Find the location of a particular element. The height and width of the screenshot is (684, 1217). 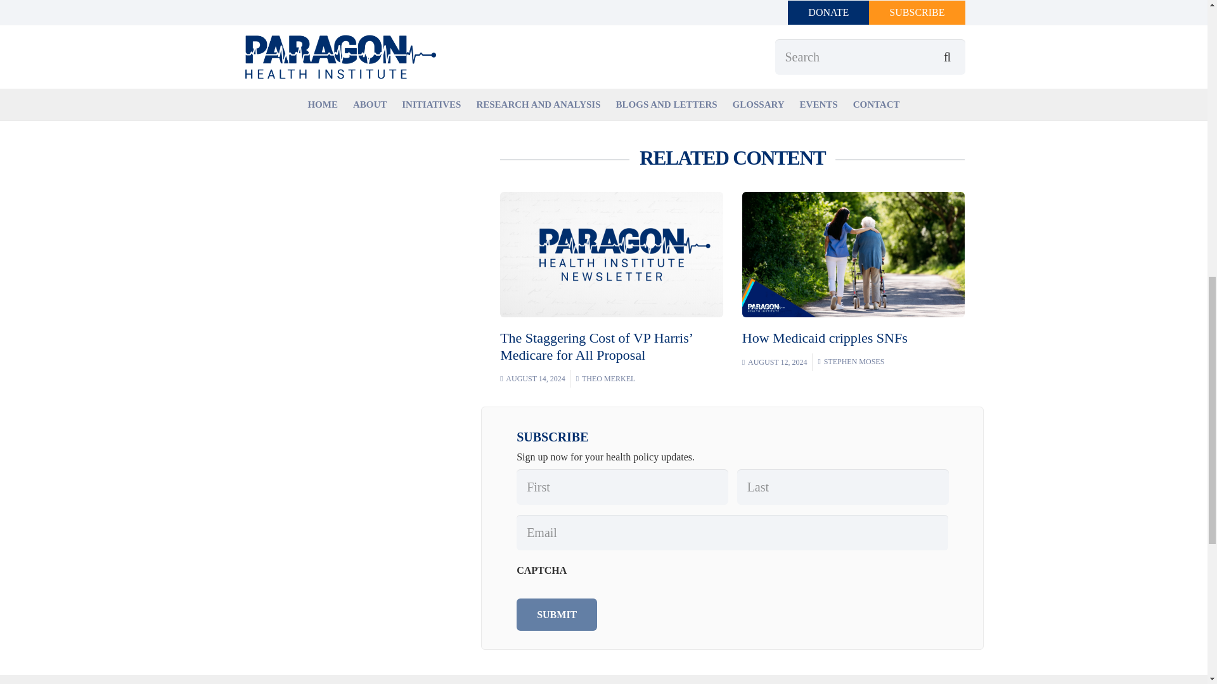

Submit is located at coordinates (557, 614).